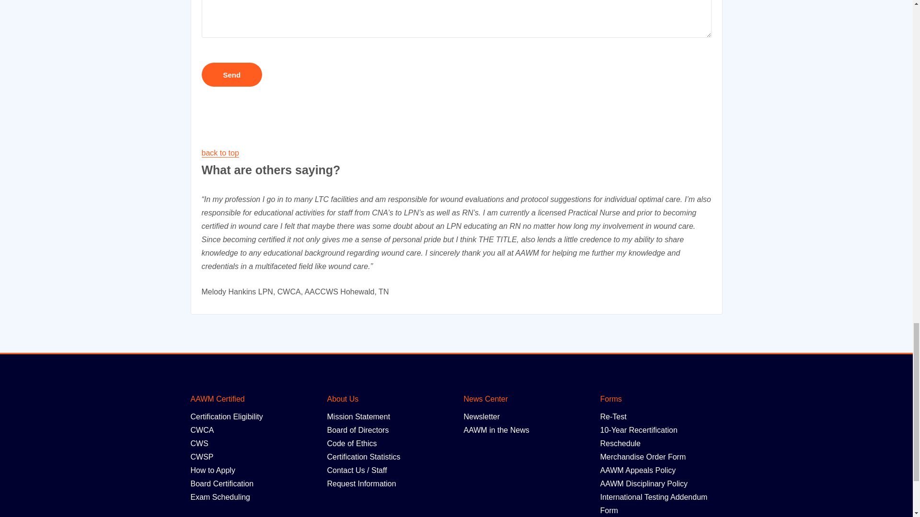 The image size is (920, 517). I want to click on Send, so click(232, 75).